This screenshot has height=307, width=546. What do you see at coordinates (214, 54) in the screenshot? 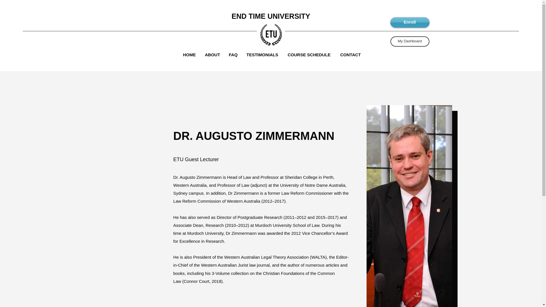
I see `ABOUT` at bounding box center [214, 54].